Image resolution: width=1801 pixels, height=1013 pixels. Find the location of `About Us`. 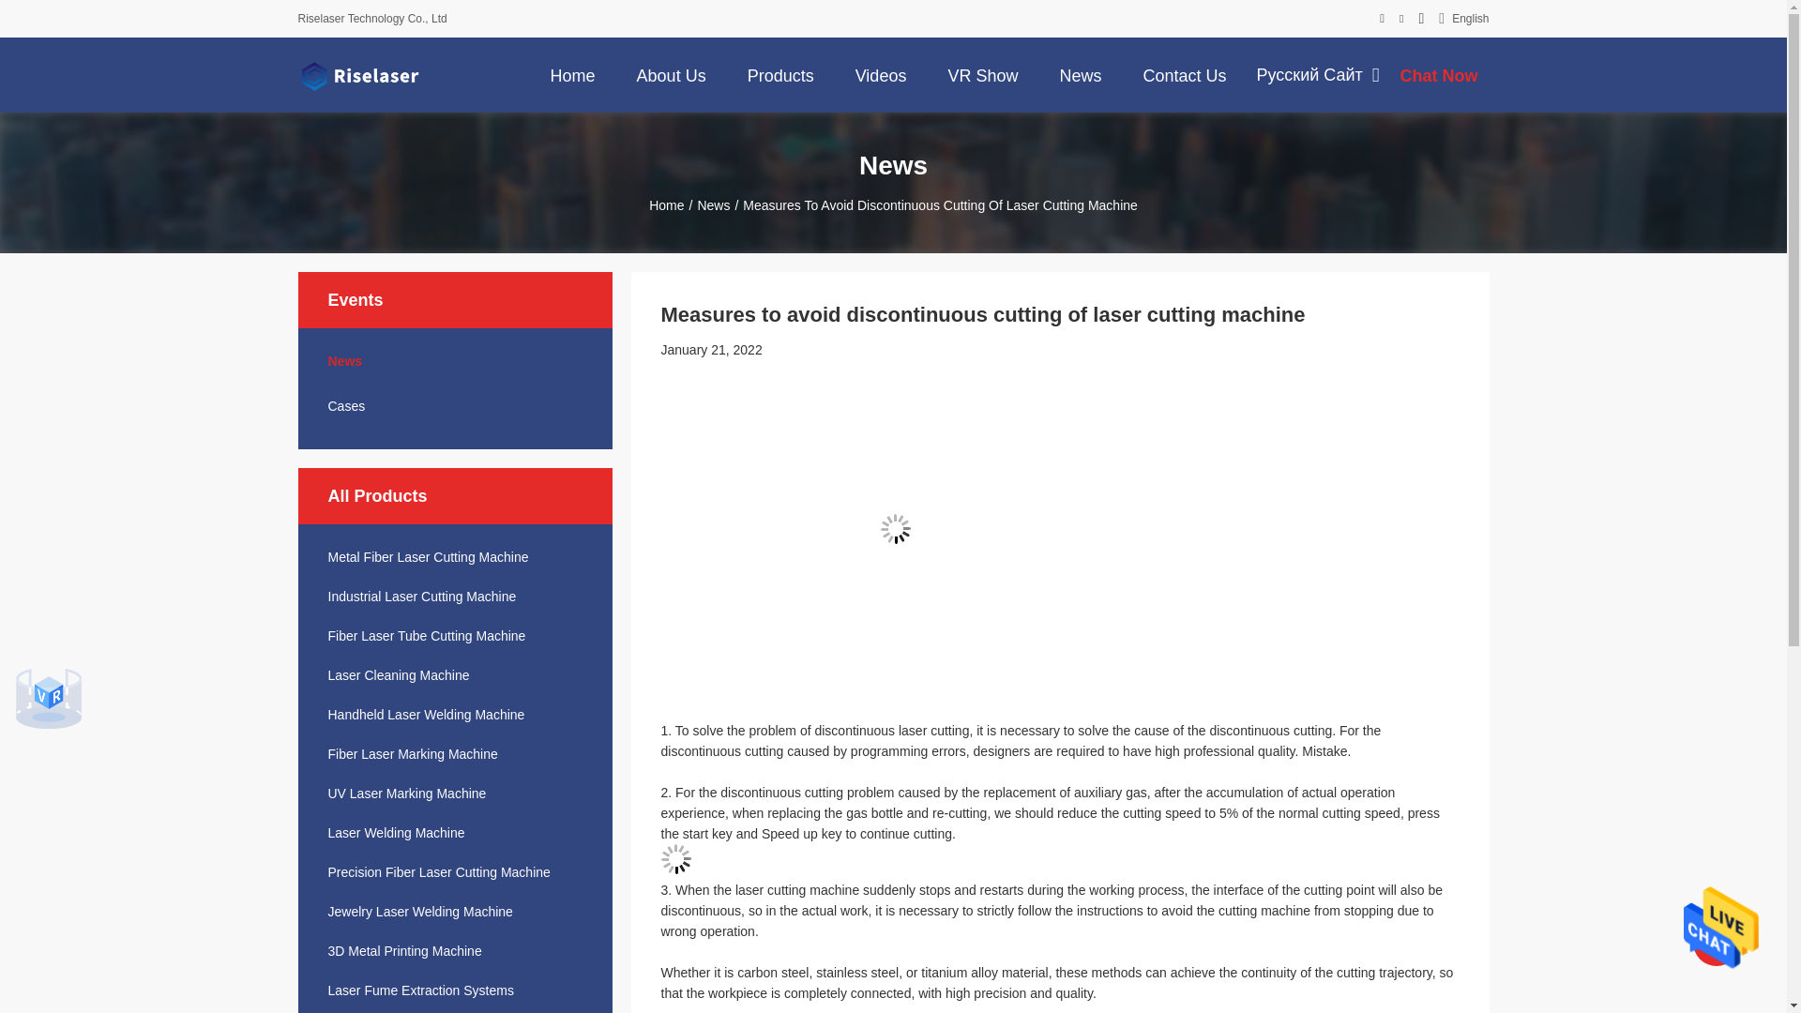

About Us is located at coordinates (671, 74).